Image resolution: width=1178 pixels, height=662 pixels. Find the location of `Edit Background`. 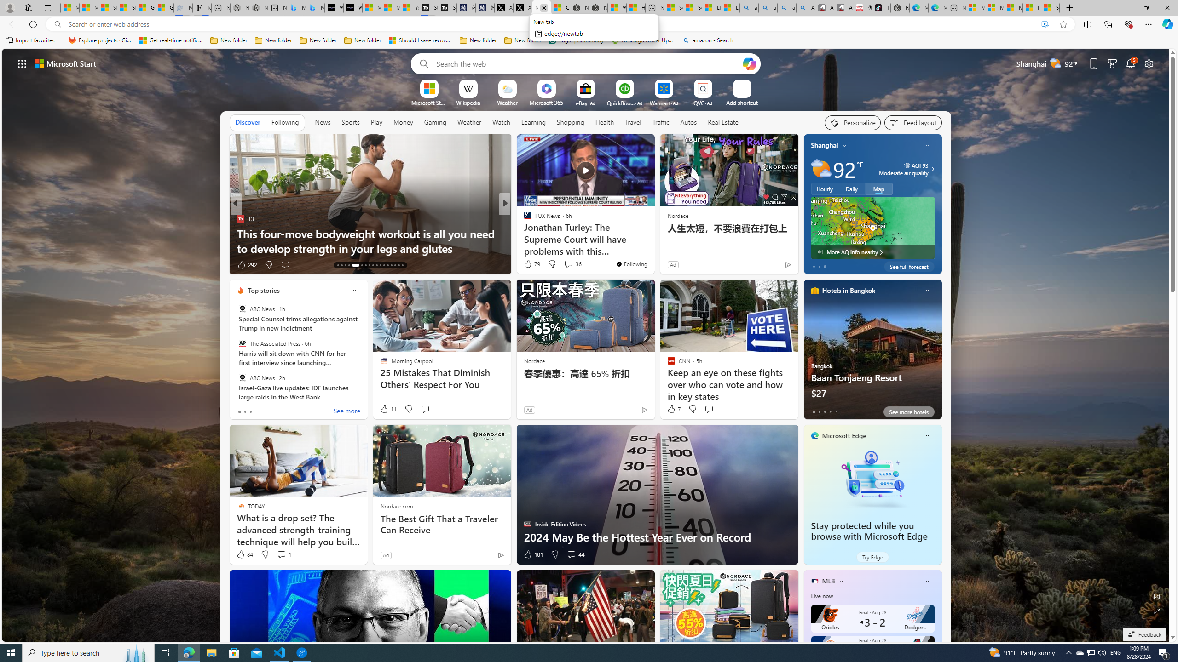

Edit Background is located at coordinates (1157, 596).